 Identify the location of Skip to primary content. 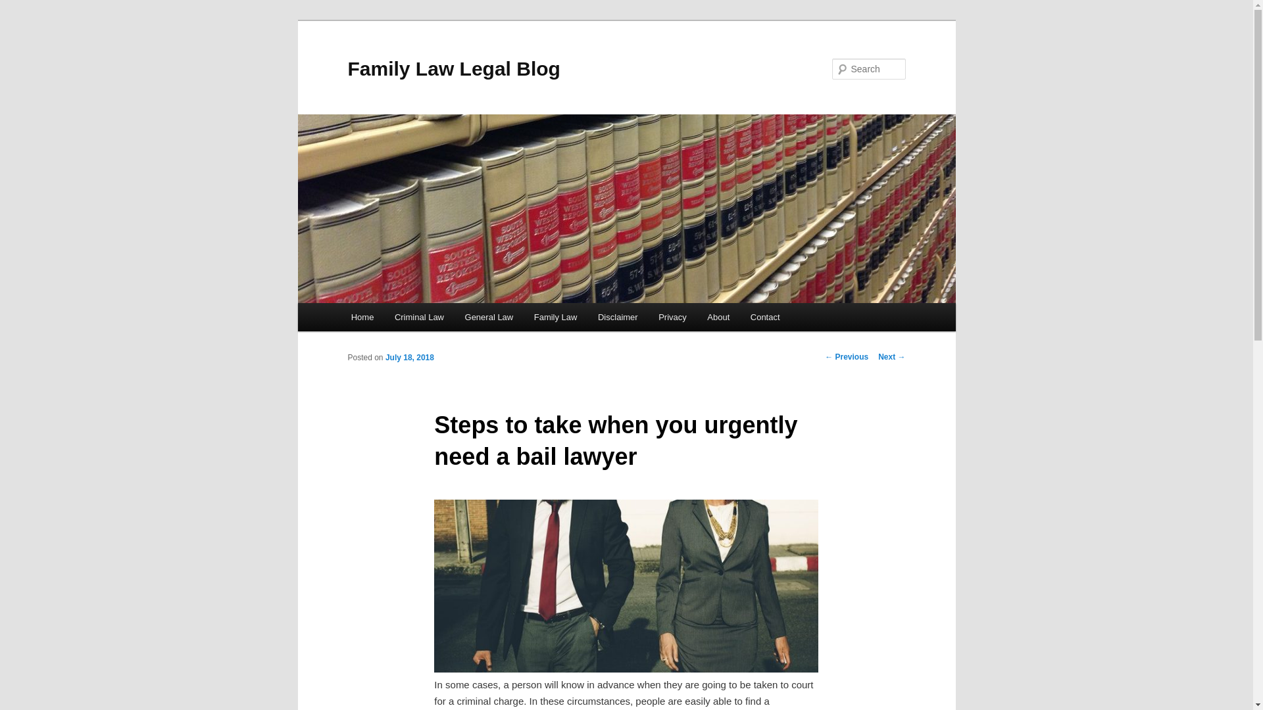
(20, 20).